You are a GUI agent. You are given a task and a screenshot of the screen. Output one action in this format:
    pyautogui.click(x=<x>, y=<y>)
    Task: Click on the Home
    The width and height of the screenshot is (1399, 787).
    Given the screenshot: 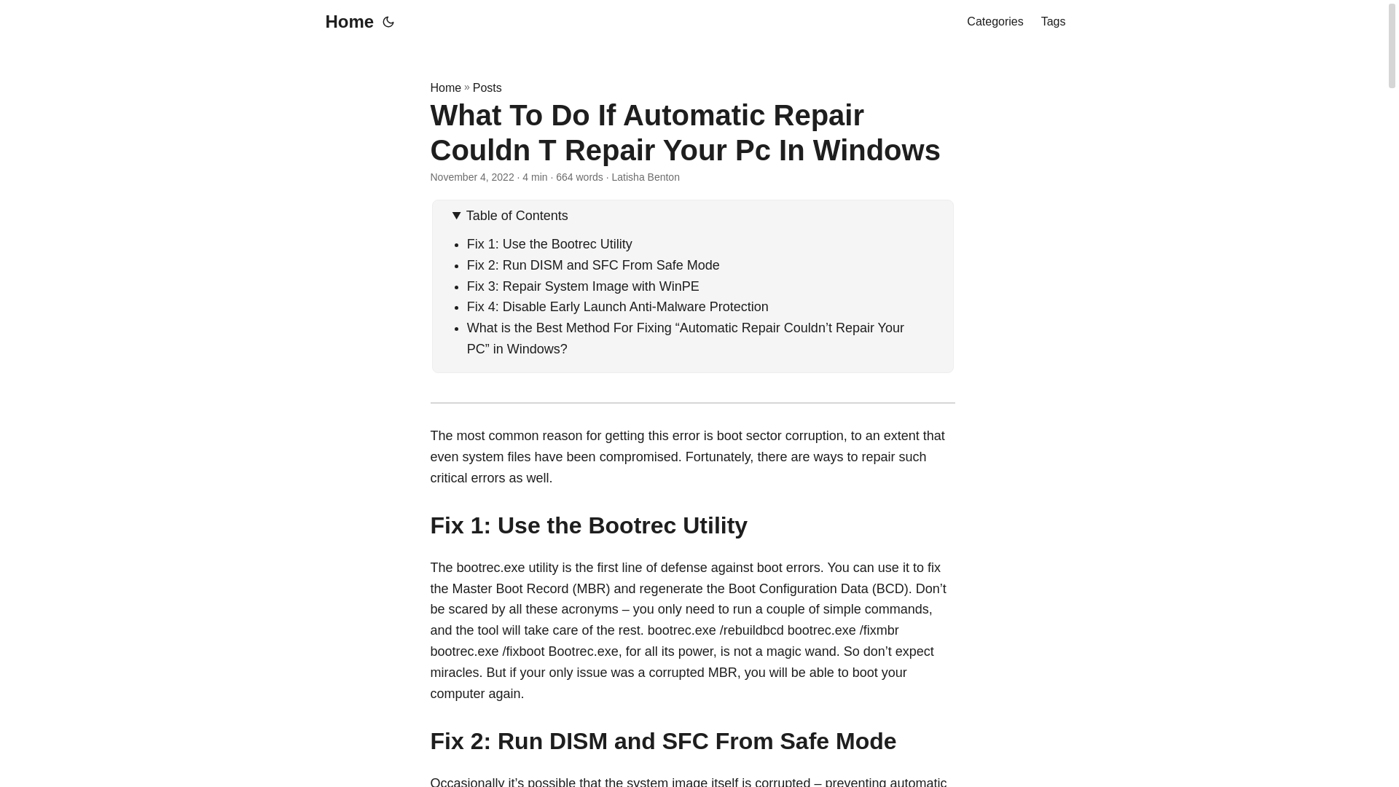 What is the action you would take?
    pyautogui.click(x=445, y=87)
    